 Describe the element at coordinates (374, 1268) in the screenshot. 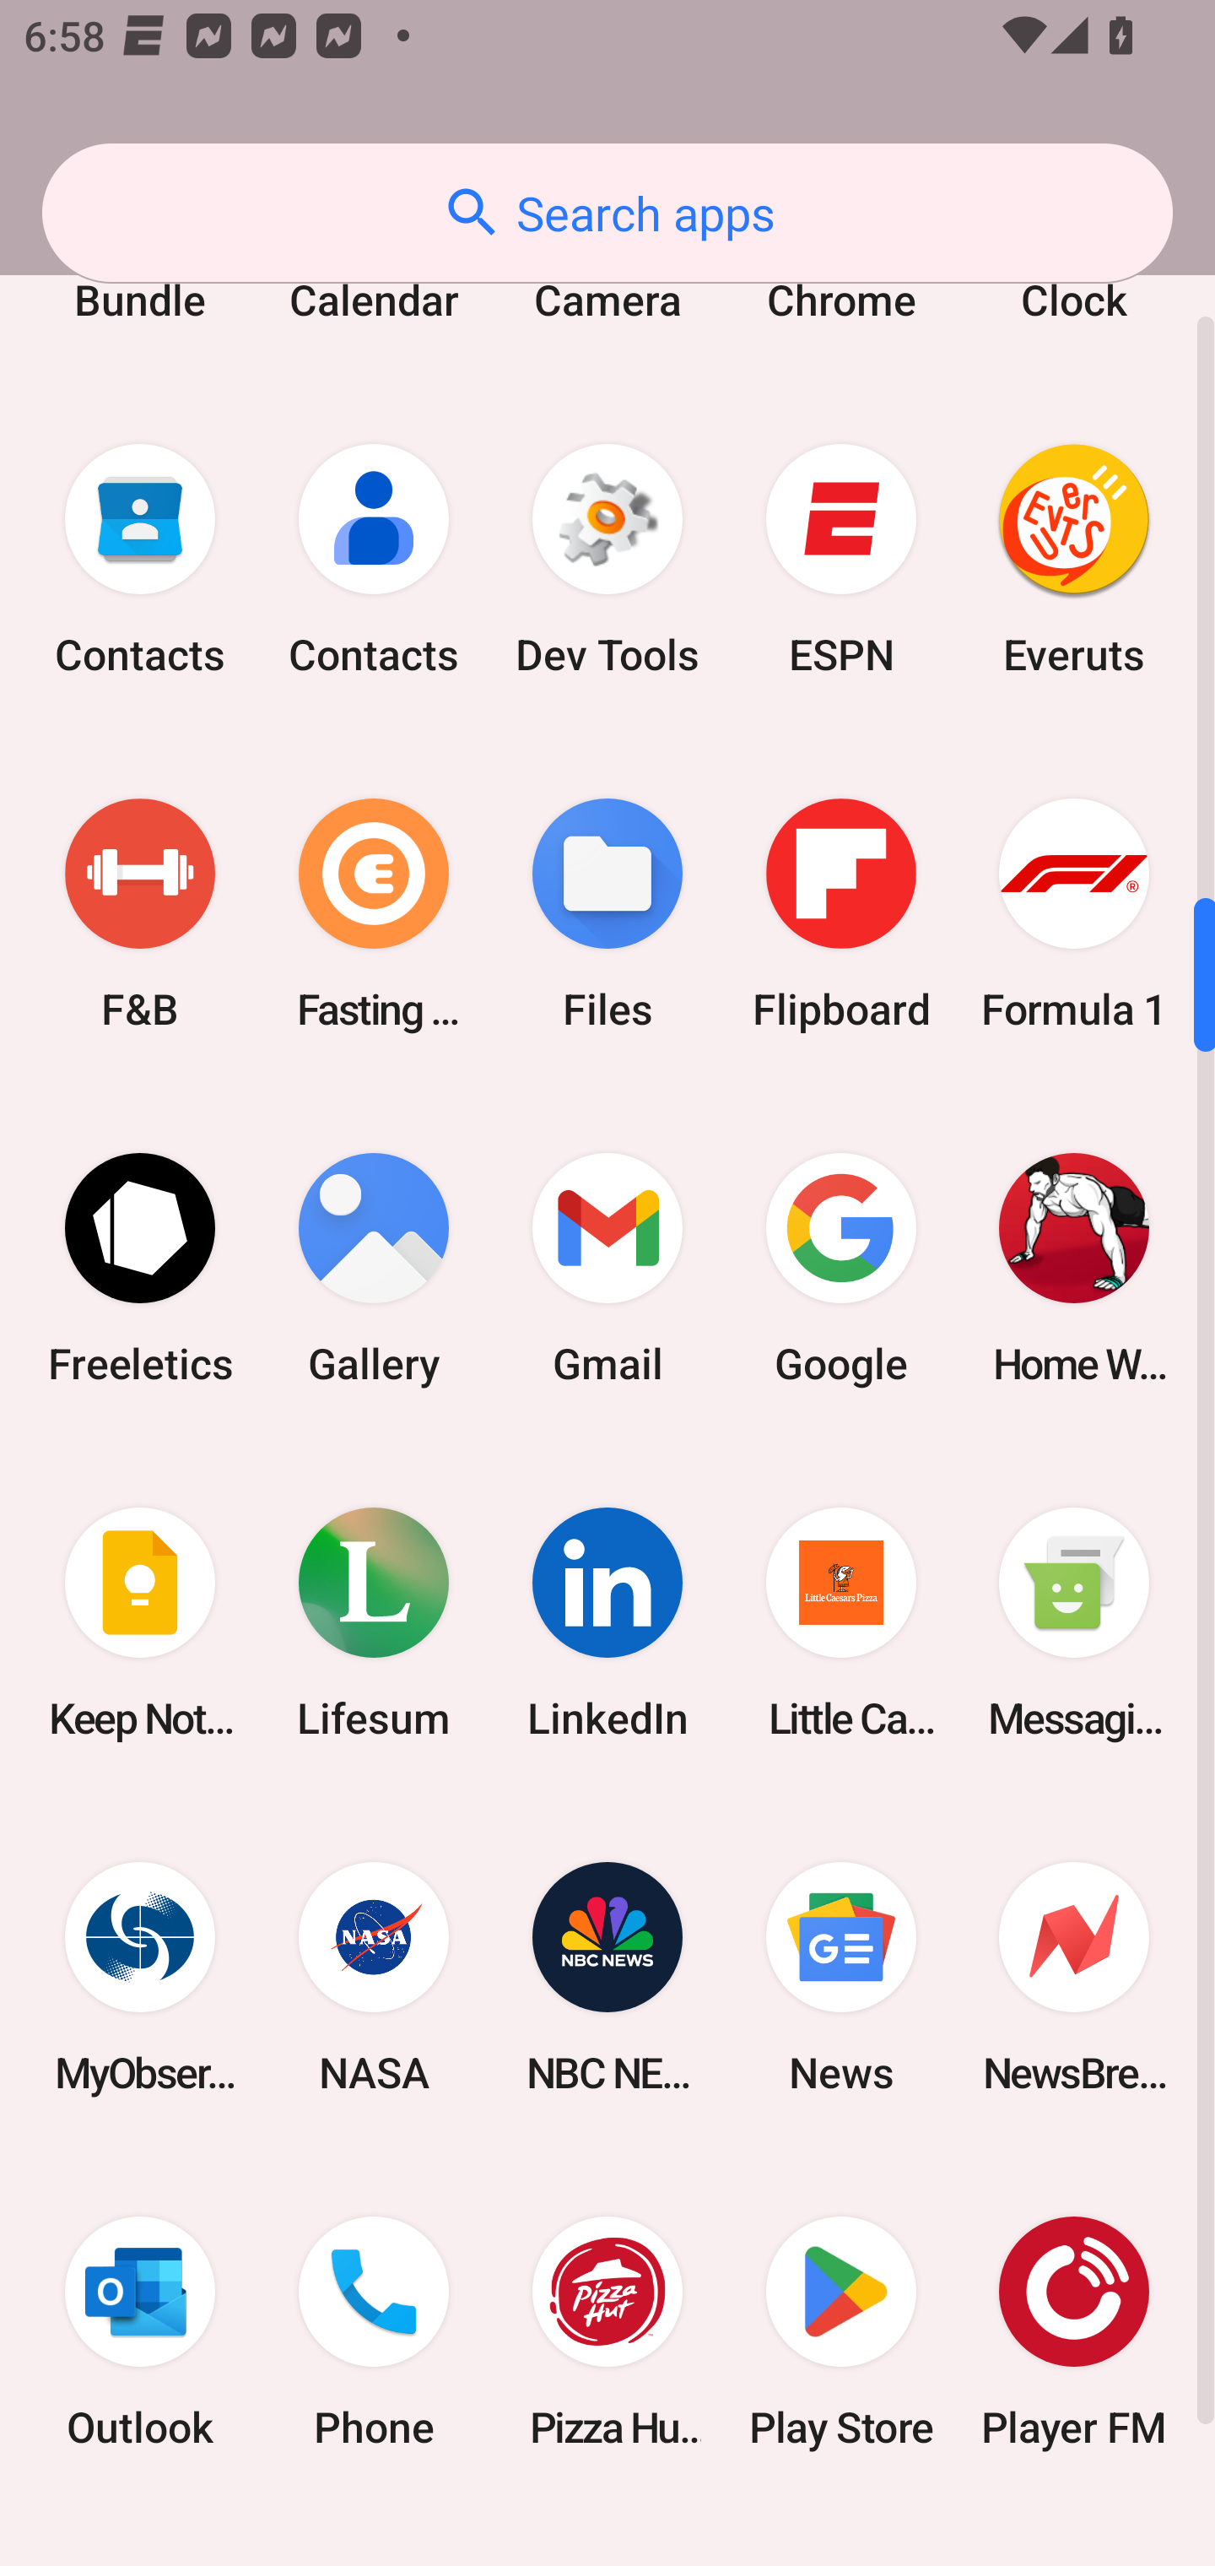

I see `Gallery` at that location.